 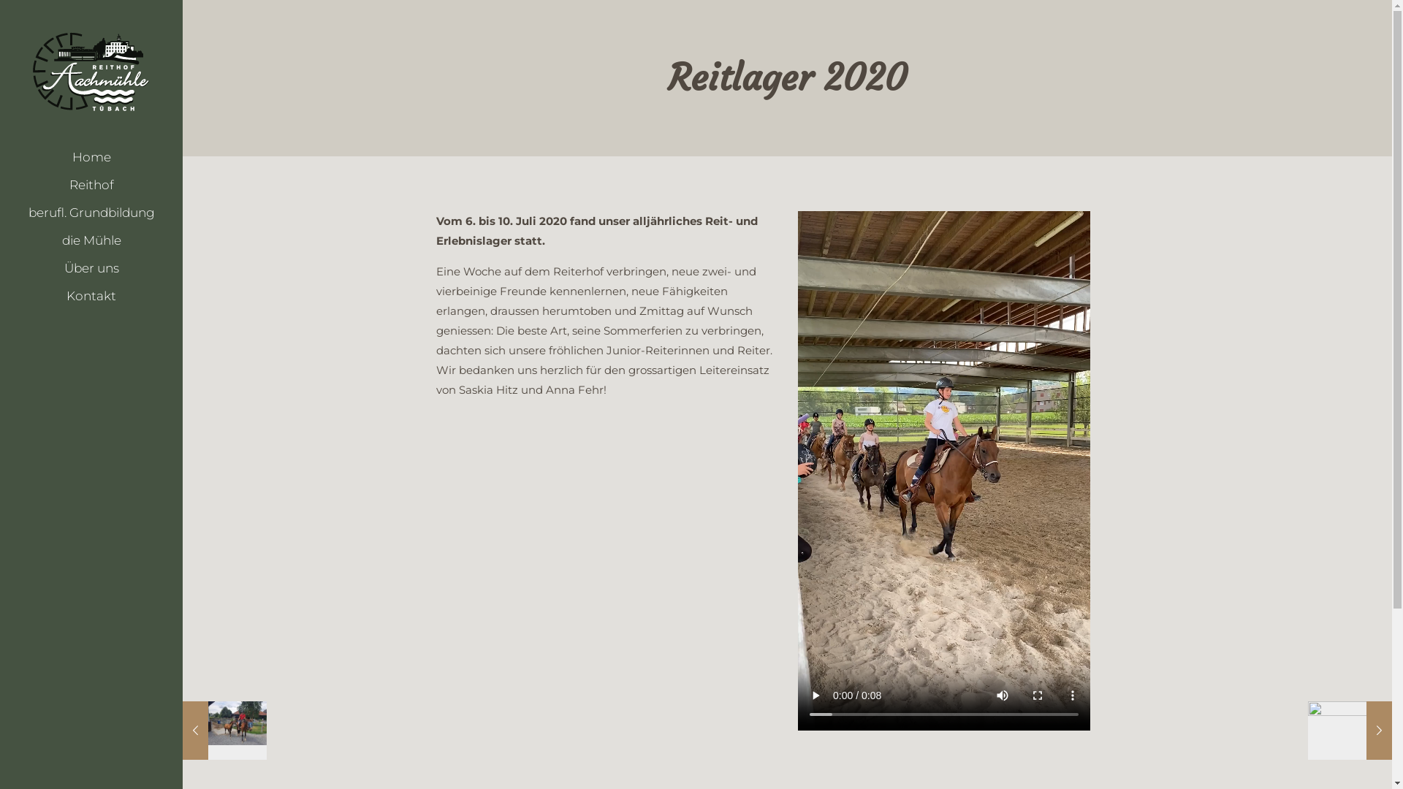 What do you see at coordinates (91, 213) in the screenshot?
I see `berufl. Grundbildung` at bounding box center [91, 213].